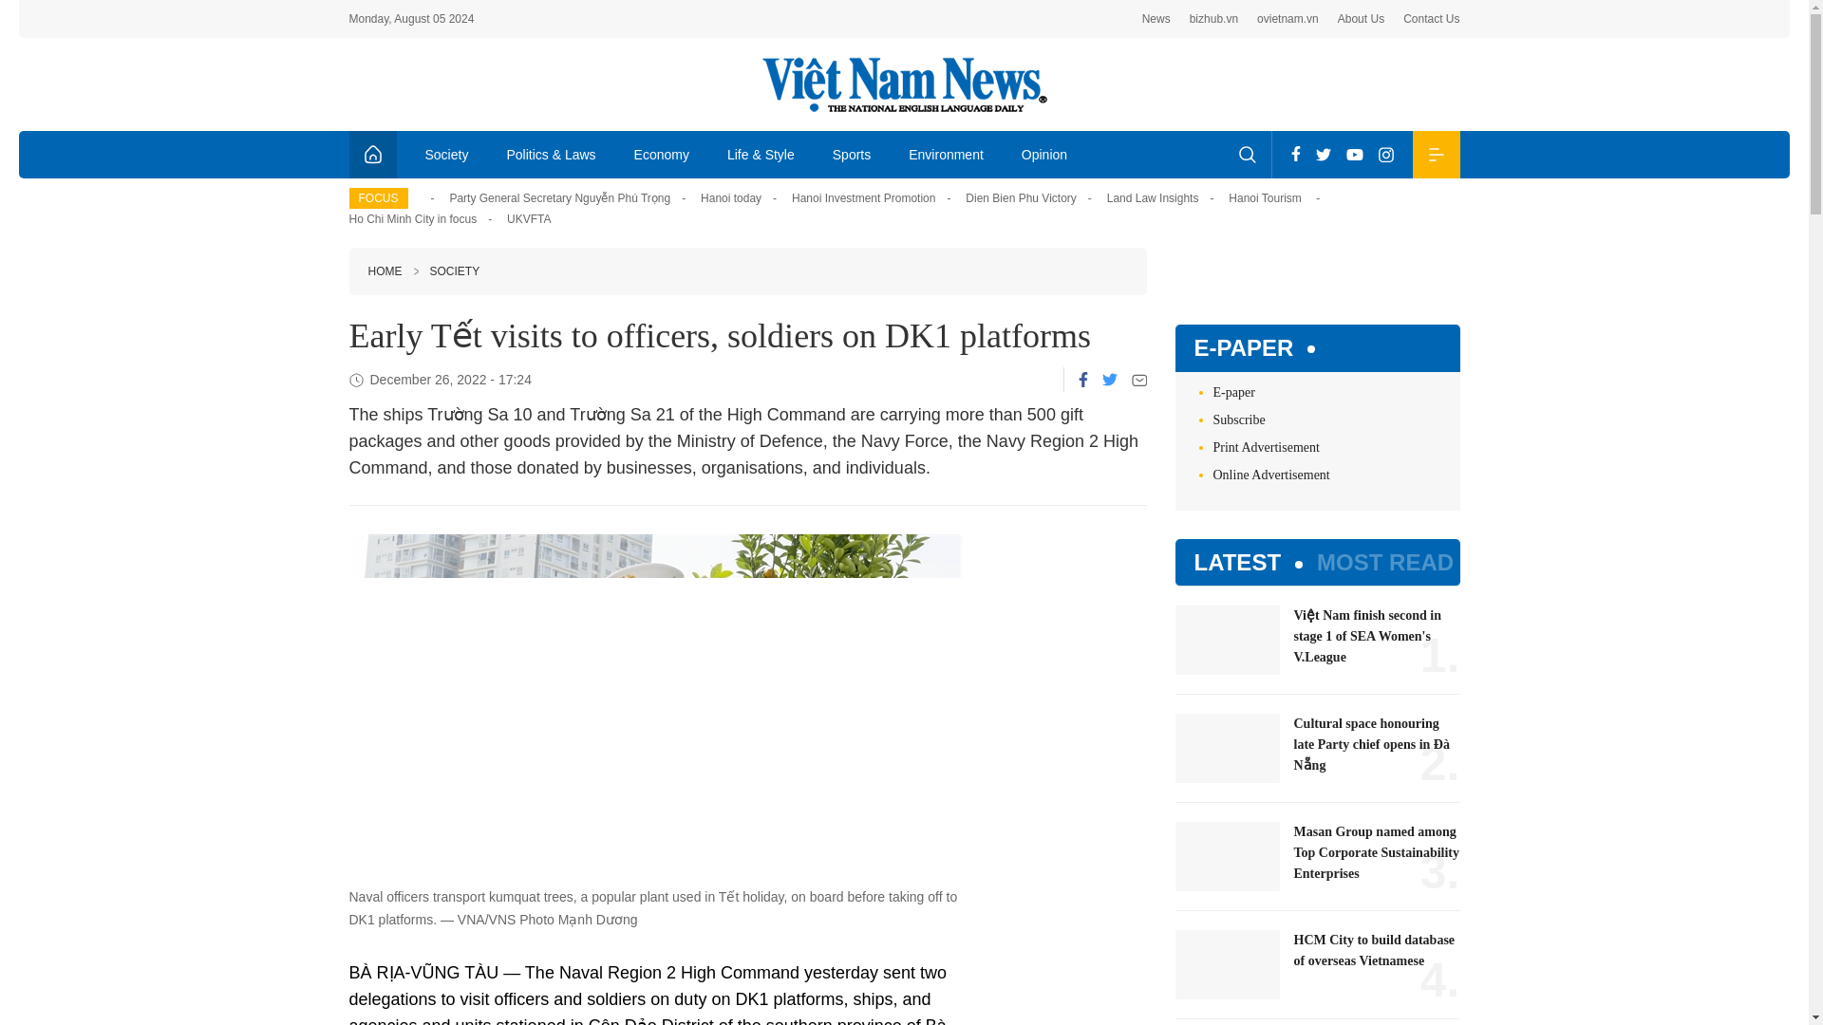  I want to click on Email, so click(1139, 380).